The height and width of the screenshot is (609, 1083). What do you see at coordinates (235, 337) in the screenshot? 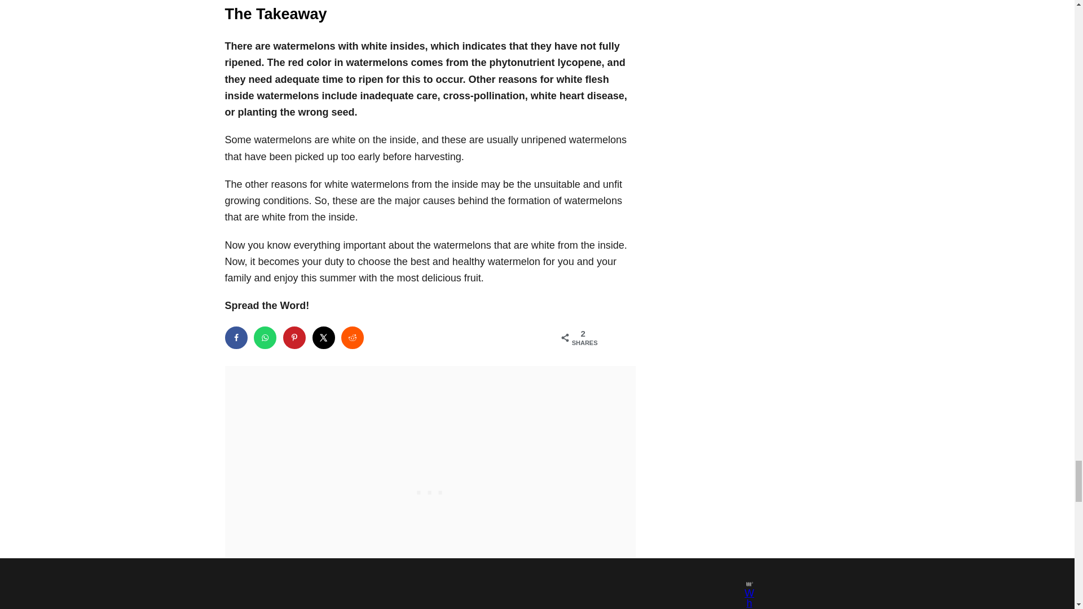
I see `Share on Facebook` at bounding box center [235, 337].